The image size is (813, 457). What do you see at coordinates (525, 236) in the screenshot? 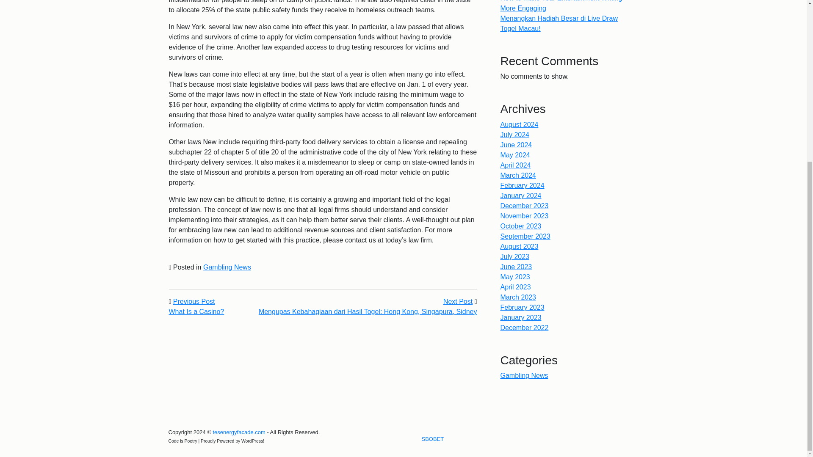
I see `September 2023` at bounding box center [525, 236].